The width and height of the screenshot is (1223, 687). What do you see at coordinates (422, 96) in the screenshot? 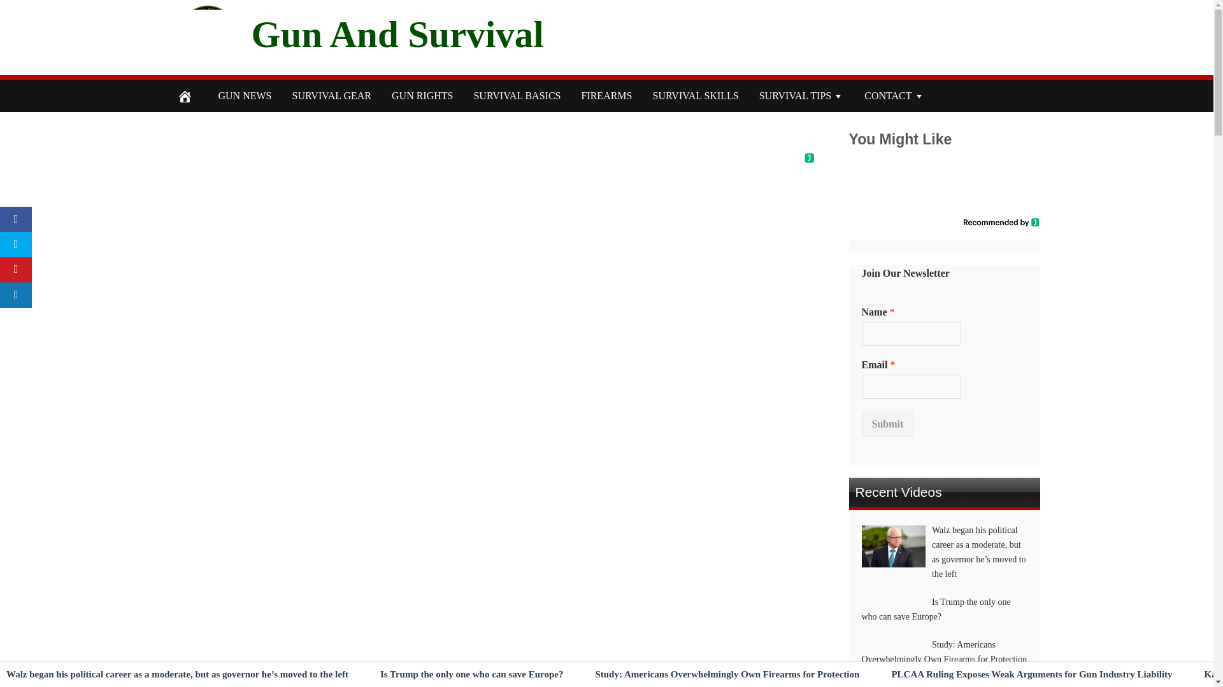
I see `GUN RIGHTS` at bounding box center [422, 96].